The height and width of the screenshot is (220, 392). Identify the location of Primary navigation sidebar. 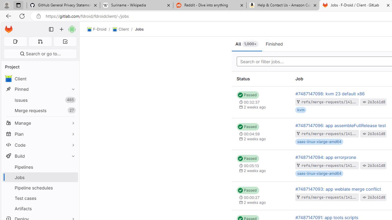
(51, 29).